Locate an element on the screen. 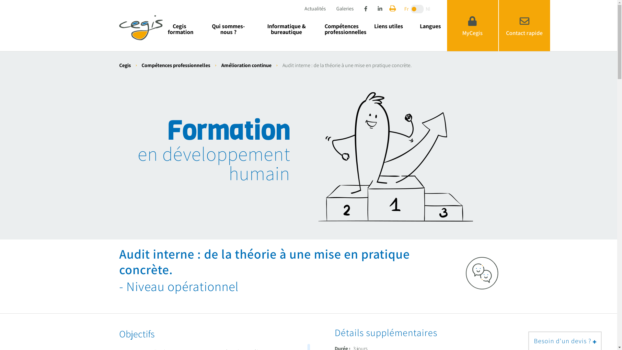  Accueil is located at coordinates (141, 27).